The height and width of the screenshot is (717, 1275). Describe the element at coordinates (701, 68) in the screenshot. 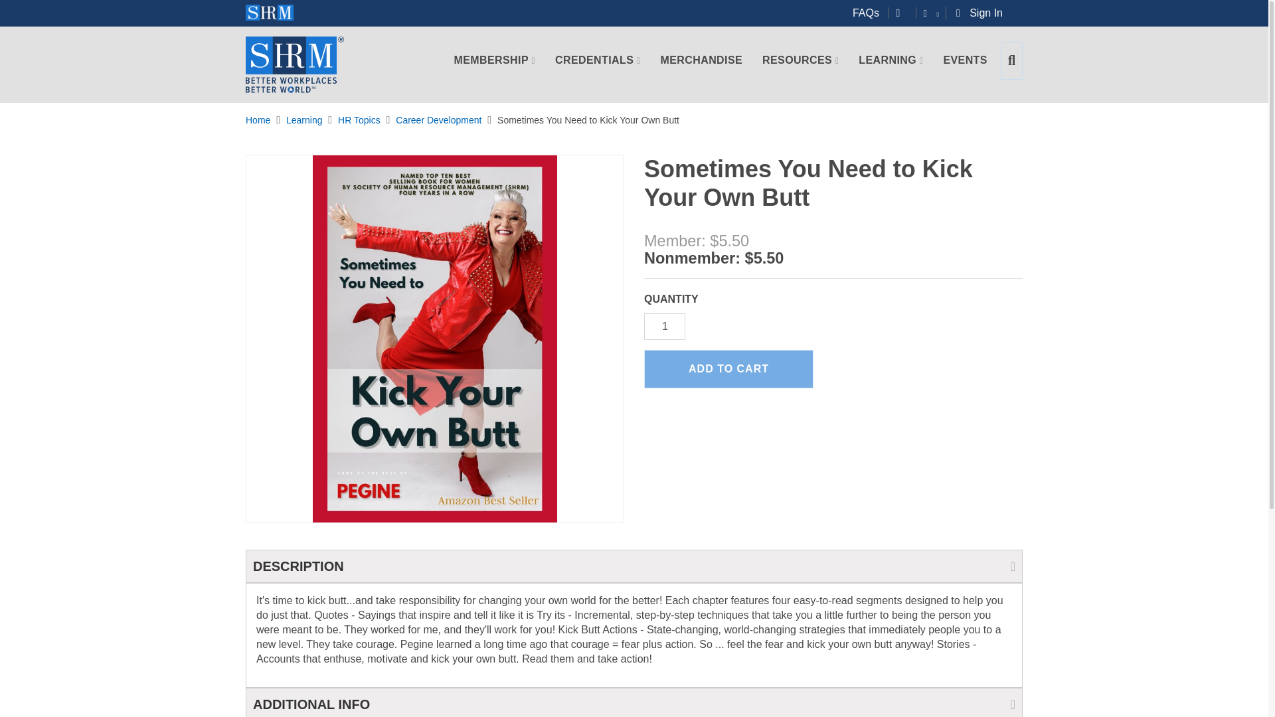

I see `MERCHANDISE` at that location.